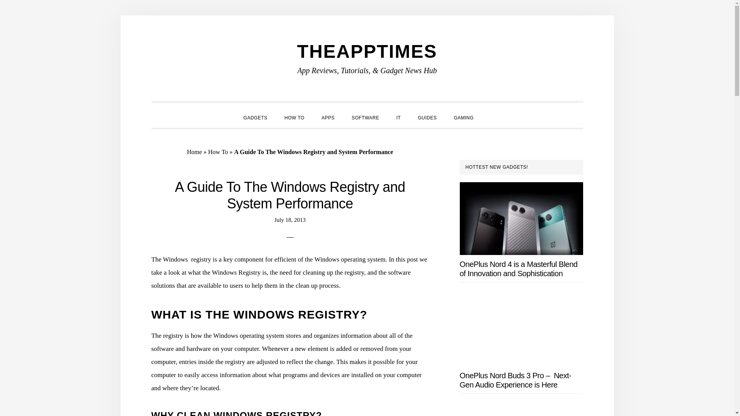 The width and height of the screenshot is (740, 416). What do you see at coordinates (294, 117) in the screenshot?
I see `HOW TO` at bounding box center [294, 117].